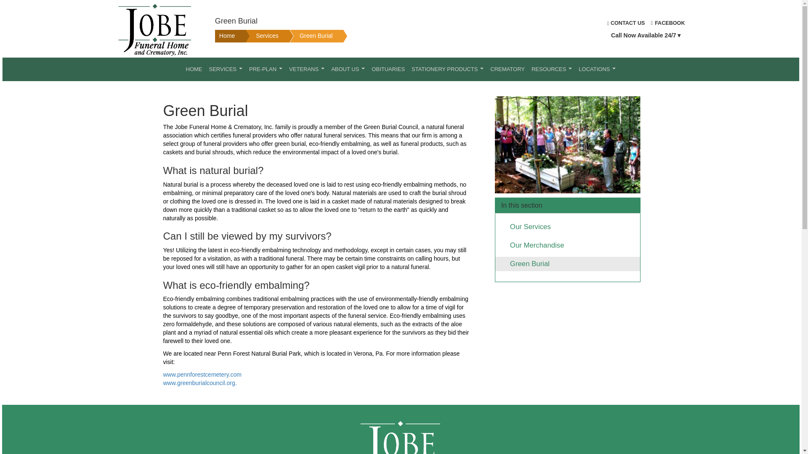 This screenshot has height=454, width=808. I want to click on PRE-PLAN..., so click(266, 69).